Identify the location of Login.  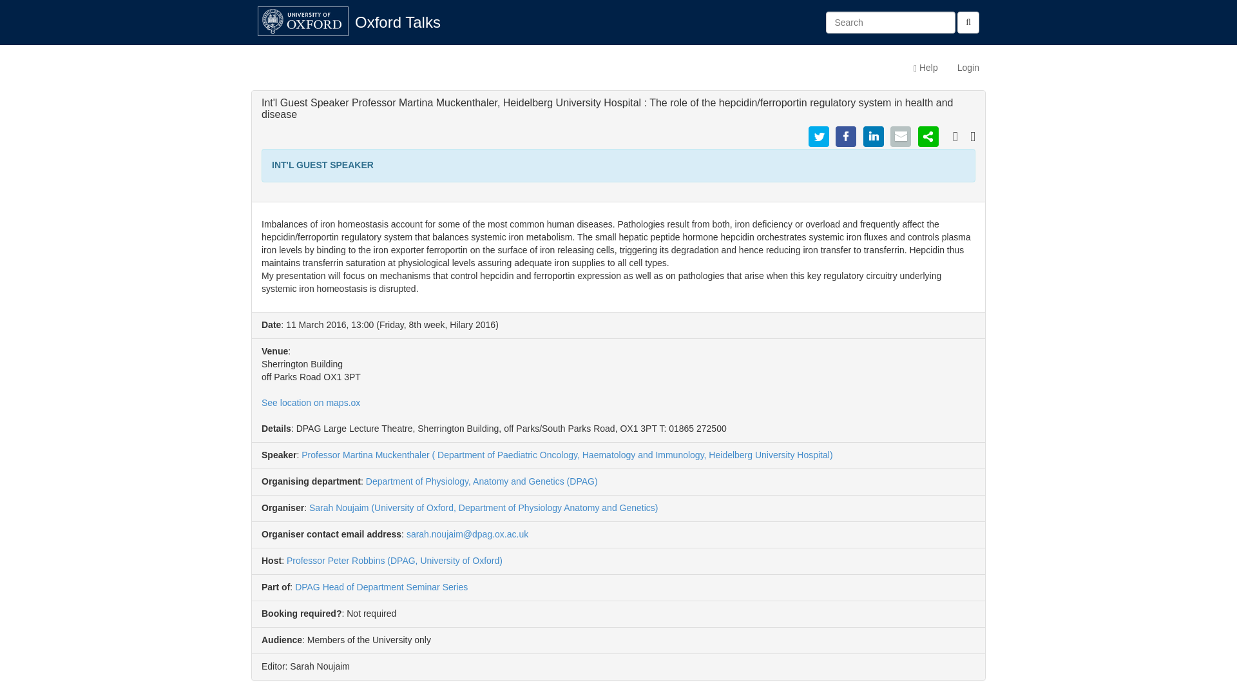
(968, 67).